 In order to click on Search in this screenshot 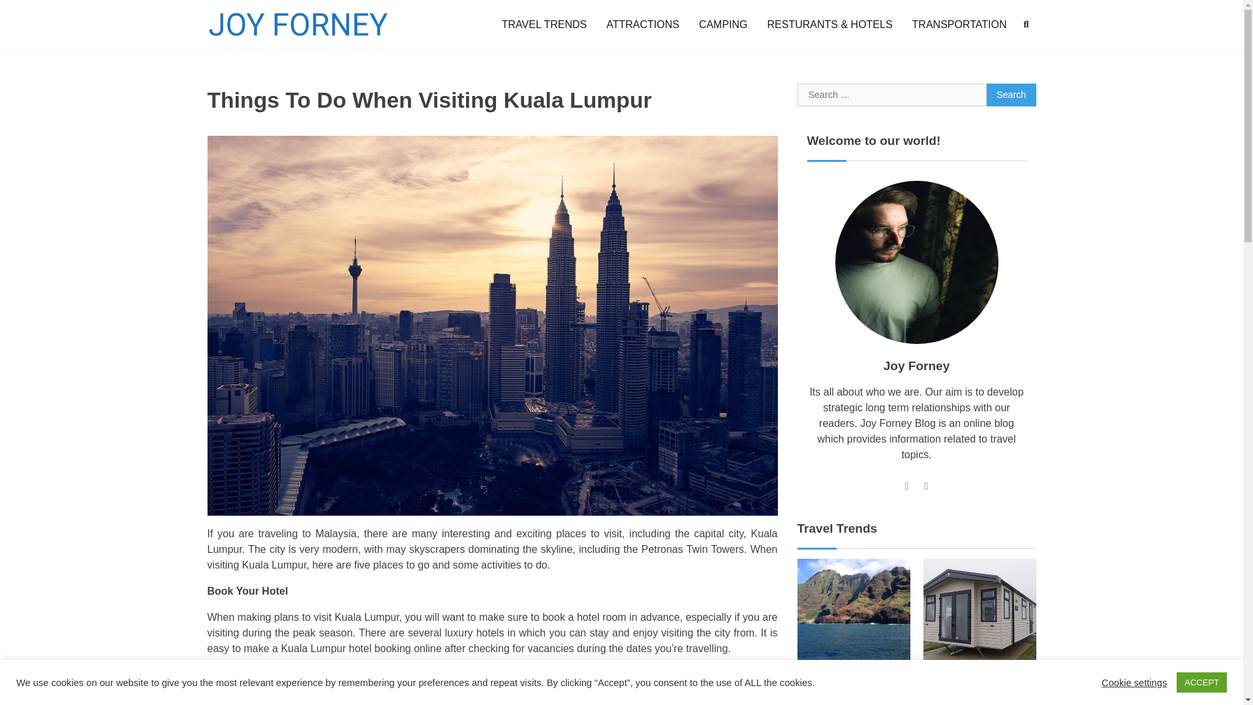, I will do `click(1026, 24)`.